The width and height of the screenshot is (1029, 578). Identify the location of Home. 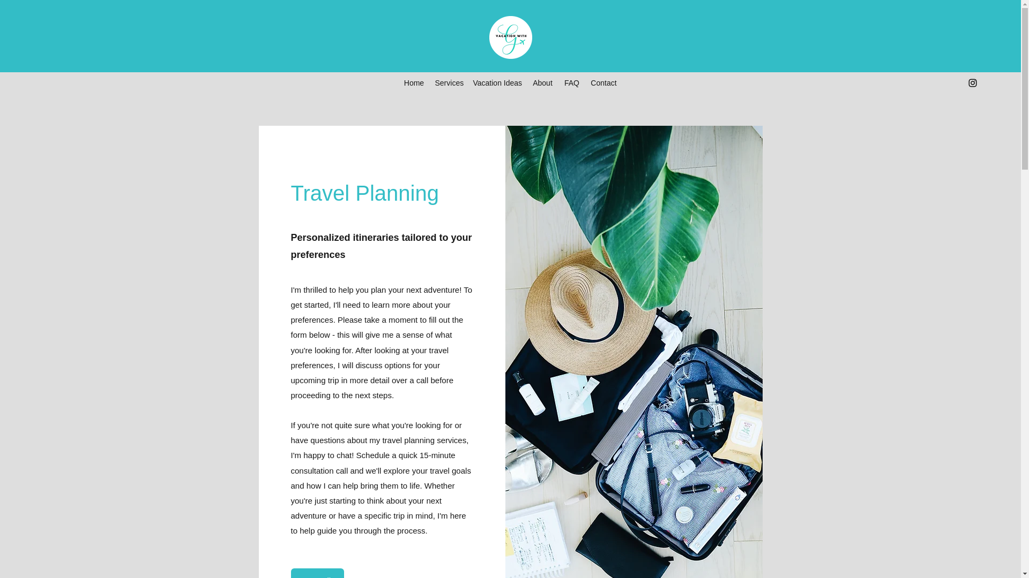
(414, 82).